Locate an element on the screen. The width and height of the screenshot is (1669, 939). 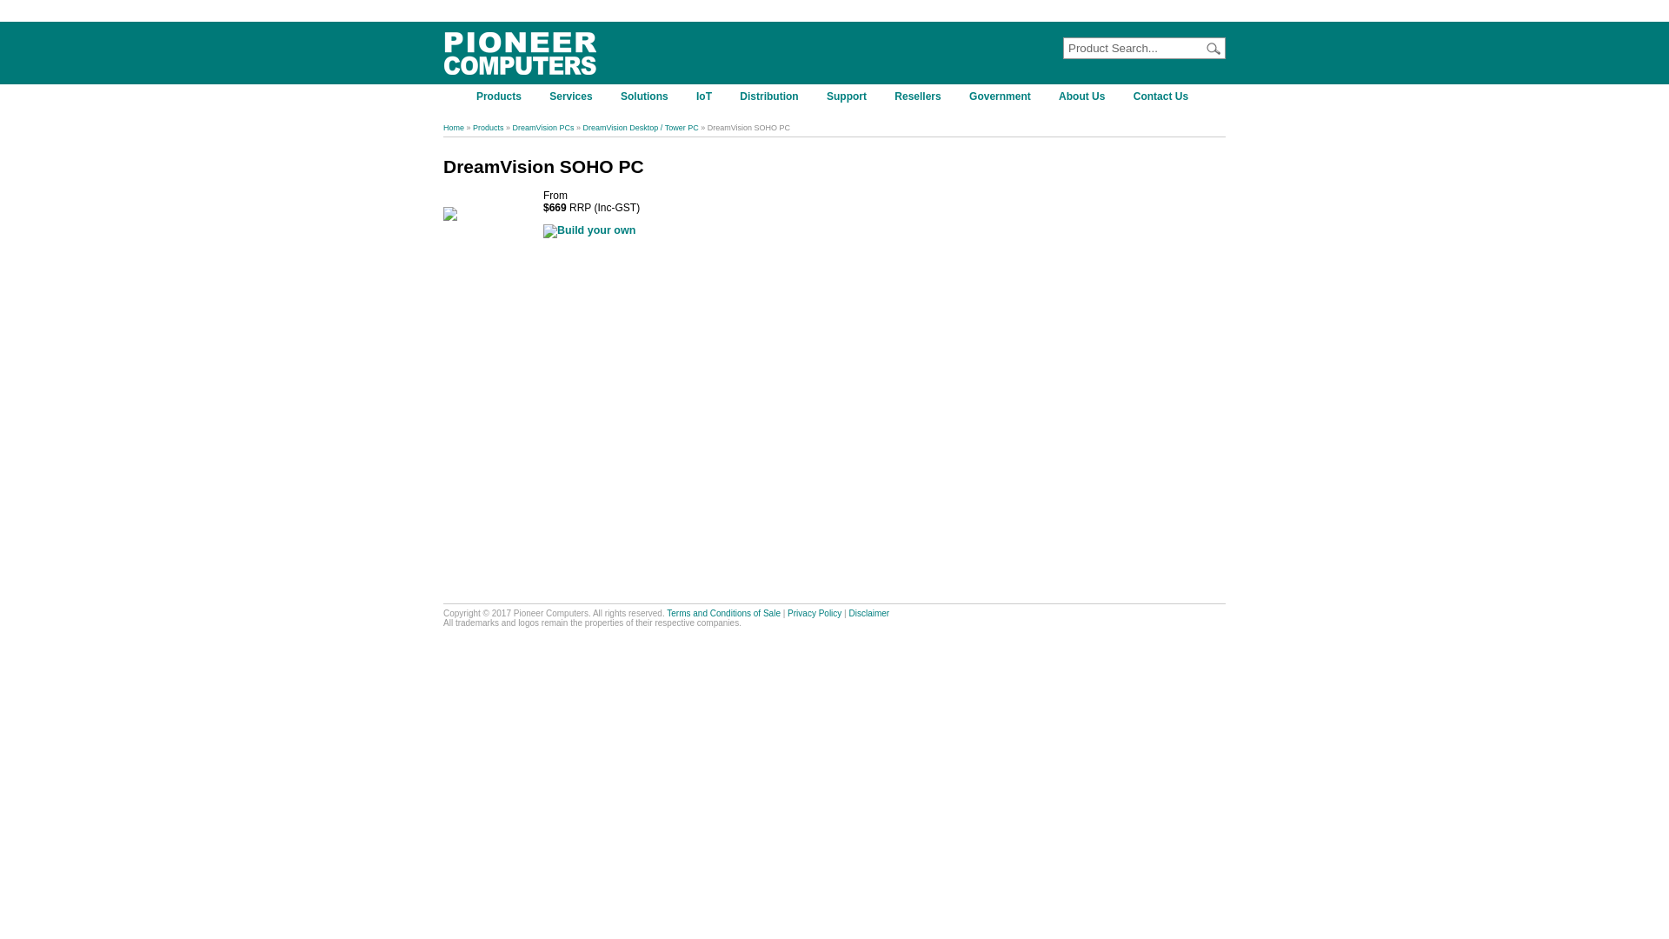
About Us is located at coordinates (1084, 97).